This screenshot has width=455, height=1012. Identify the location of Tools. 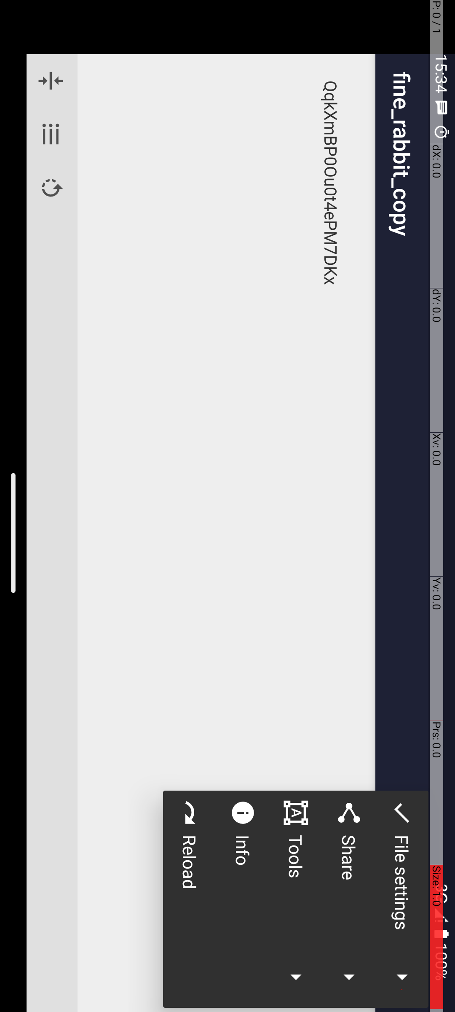
(894, 159).